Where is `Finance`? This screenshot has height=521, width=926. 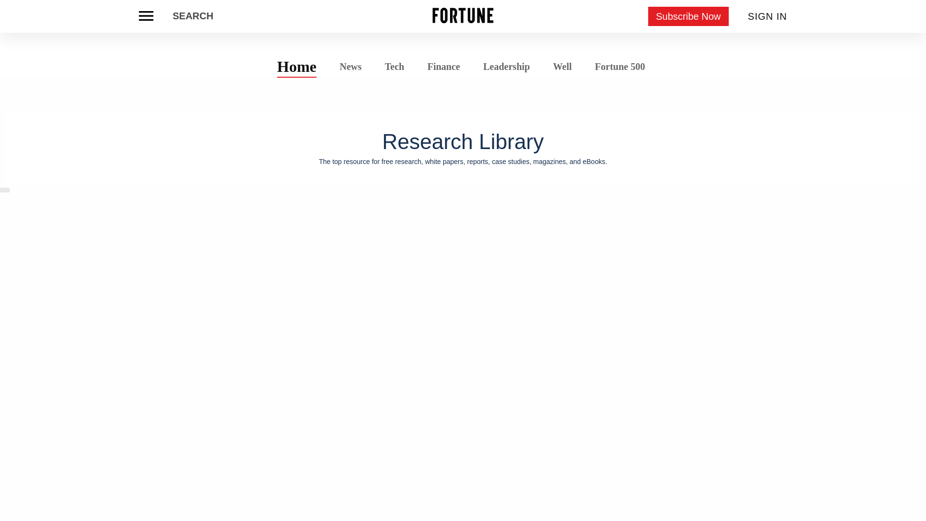 Finance is located at coordinates (444, 67).